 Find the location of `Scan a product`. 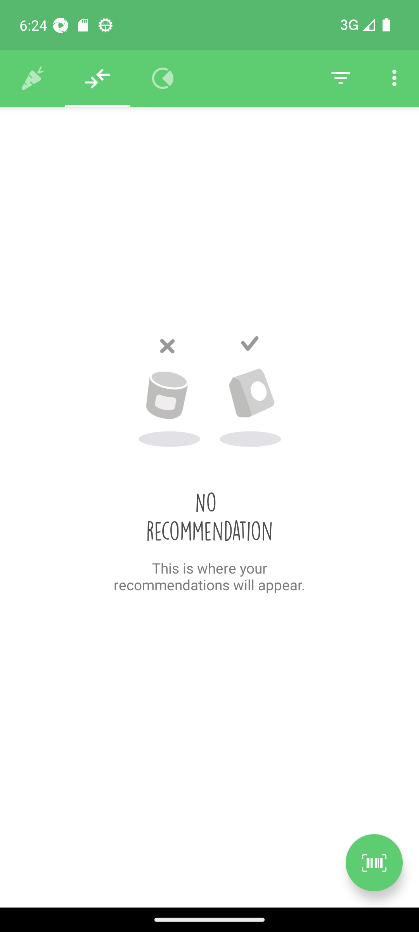

Scan a product is located at coordinates (374, 862).